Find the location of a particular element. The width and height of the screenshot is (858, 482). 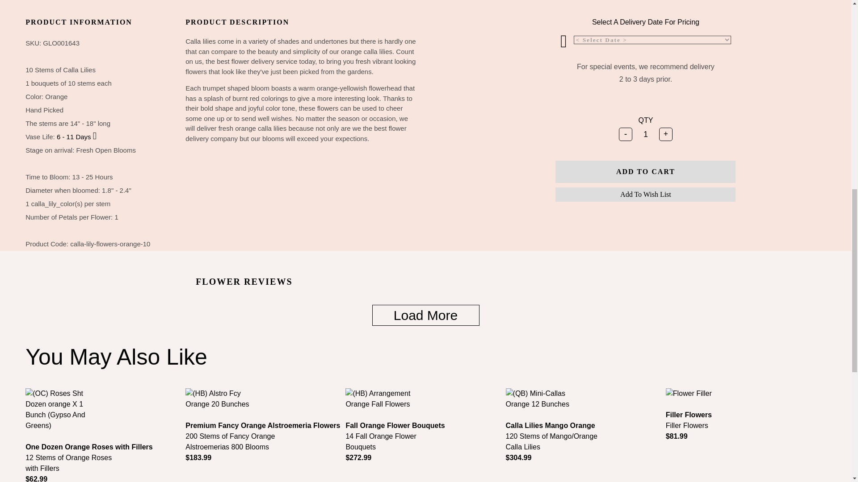

Add To Wish List is located at coordinates (645, 195).